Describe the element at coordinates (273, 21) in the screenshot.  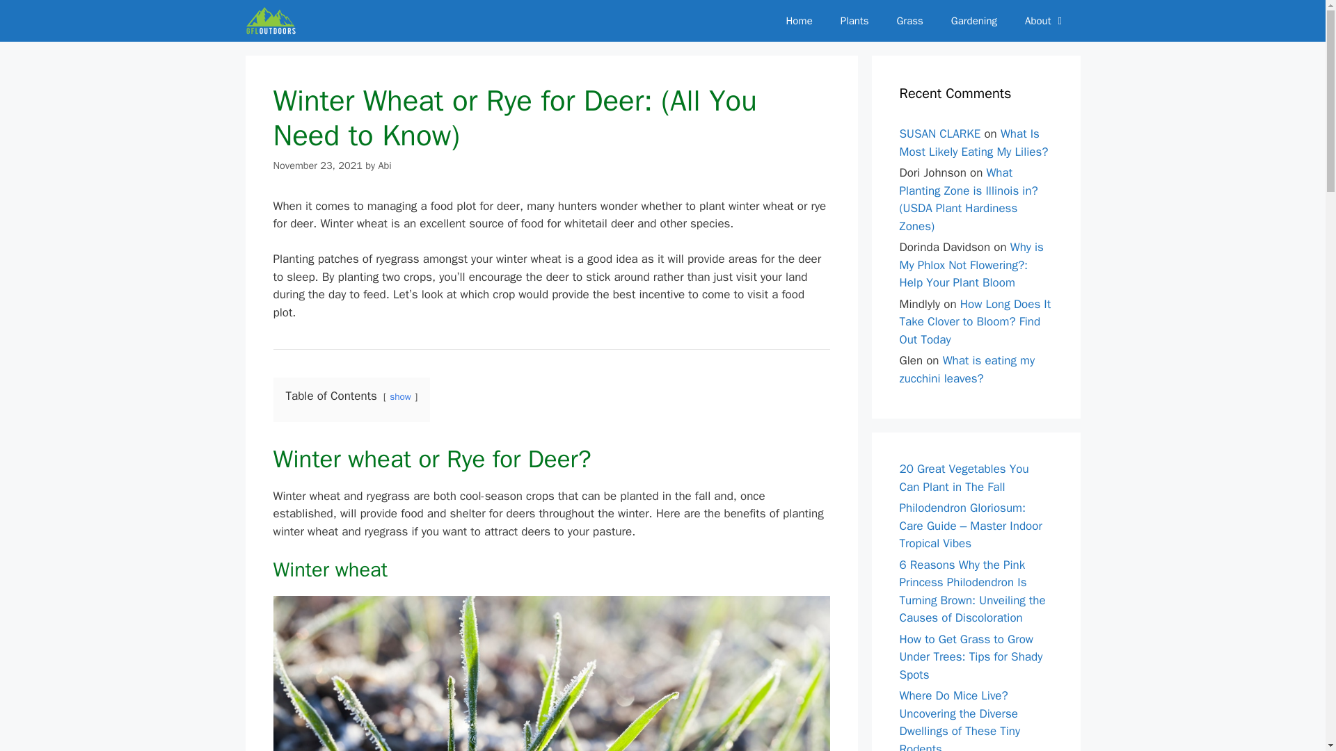
I see `GFL Outdoors` at that location.